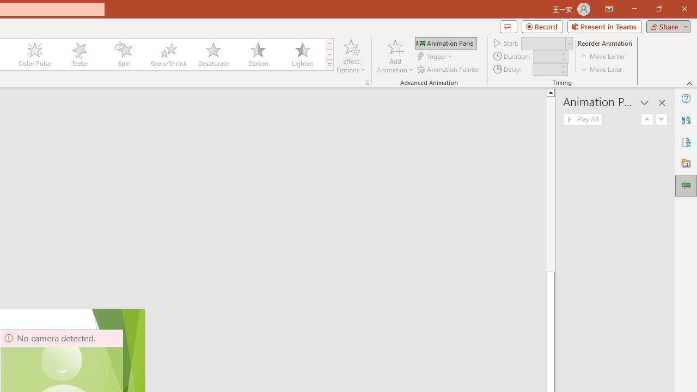 Image resolution: width=697 pixels, height=392 pixels. I want to click on Animation Delay, so click(546, 69).